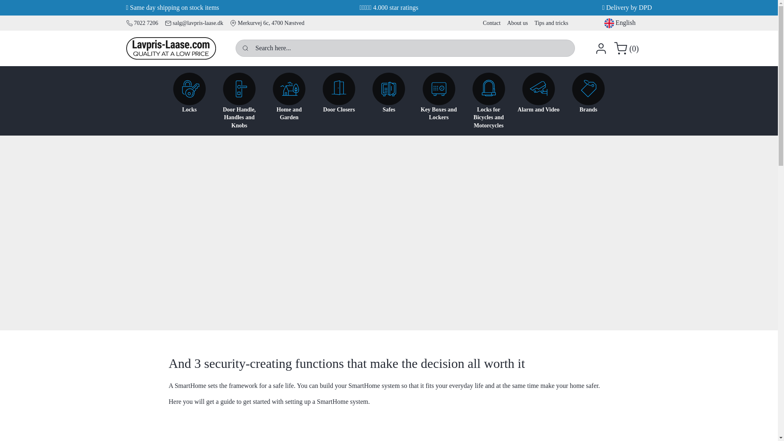  I want to click on About us, so click(518, 23).